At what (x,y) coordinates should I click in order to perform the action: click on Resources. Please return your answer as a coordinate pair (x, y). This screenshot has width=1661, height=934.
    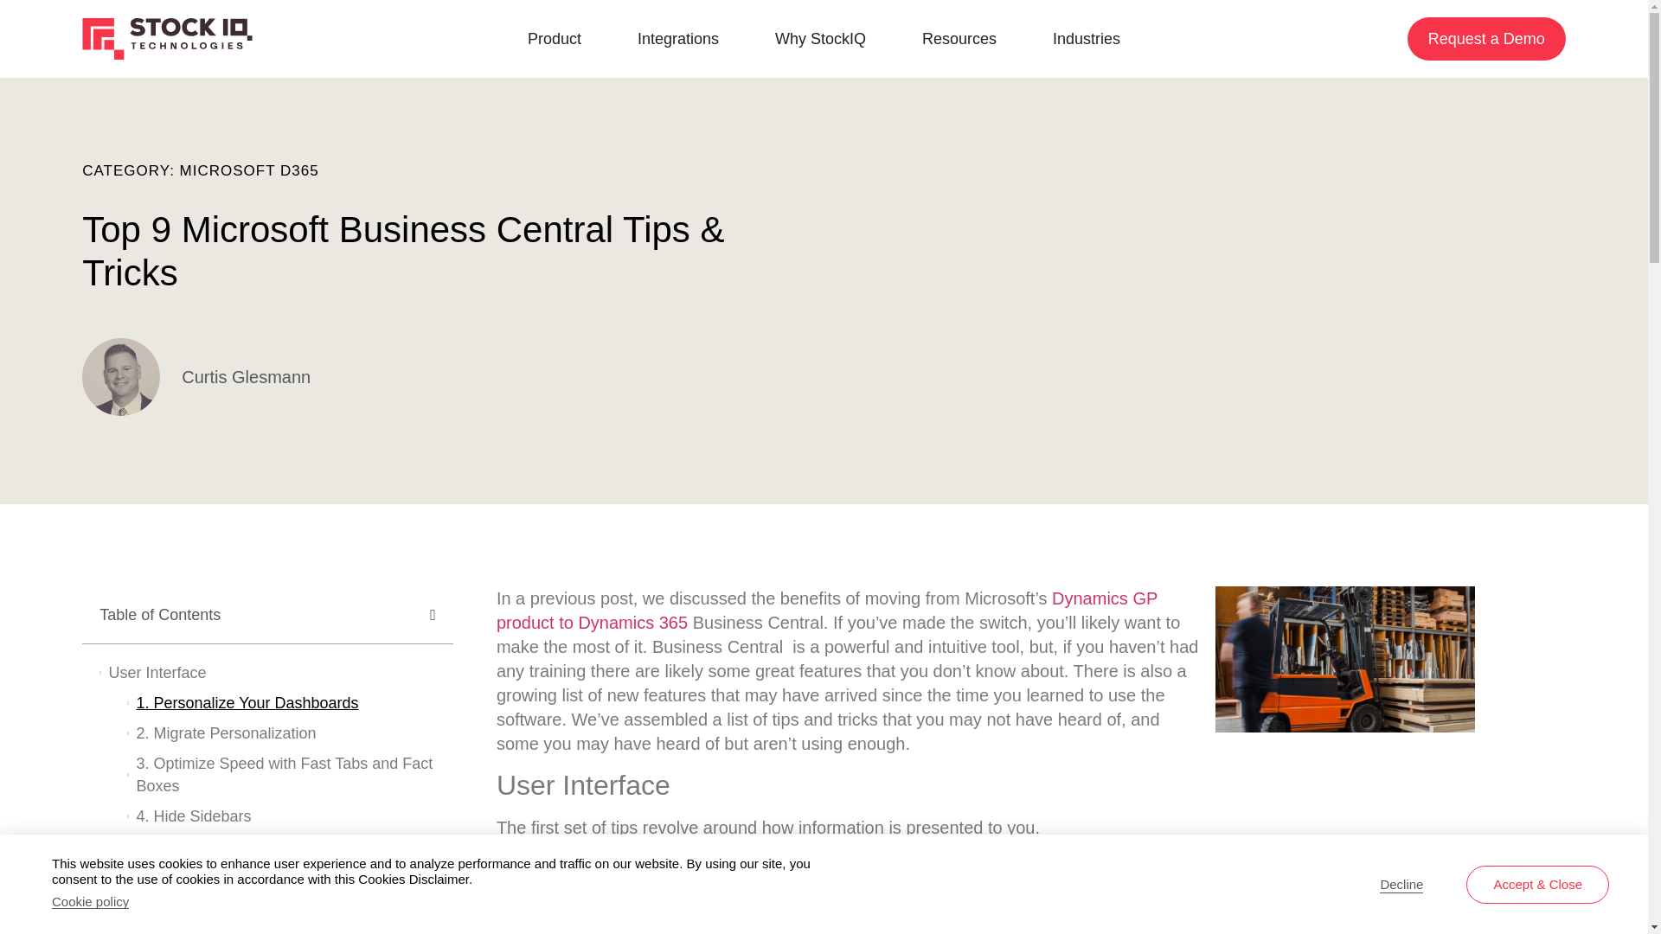
    Looking at the image, I should click on (959, 39).